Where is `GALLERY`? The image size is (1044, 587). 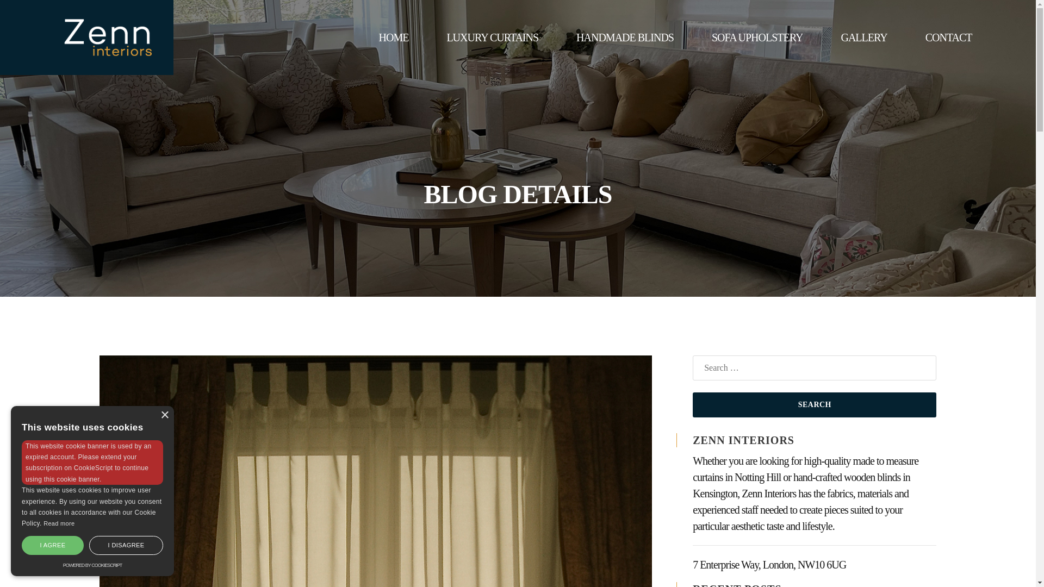 GALLERY is located at coordinates (863, 37).